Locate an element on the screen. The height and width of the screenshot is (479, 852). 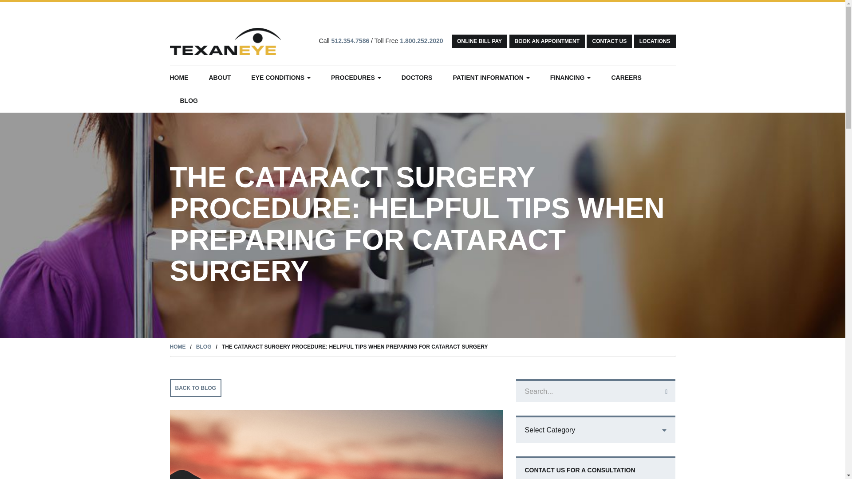
ABOUT is located at coordinates (220, 77).